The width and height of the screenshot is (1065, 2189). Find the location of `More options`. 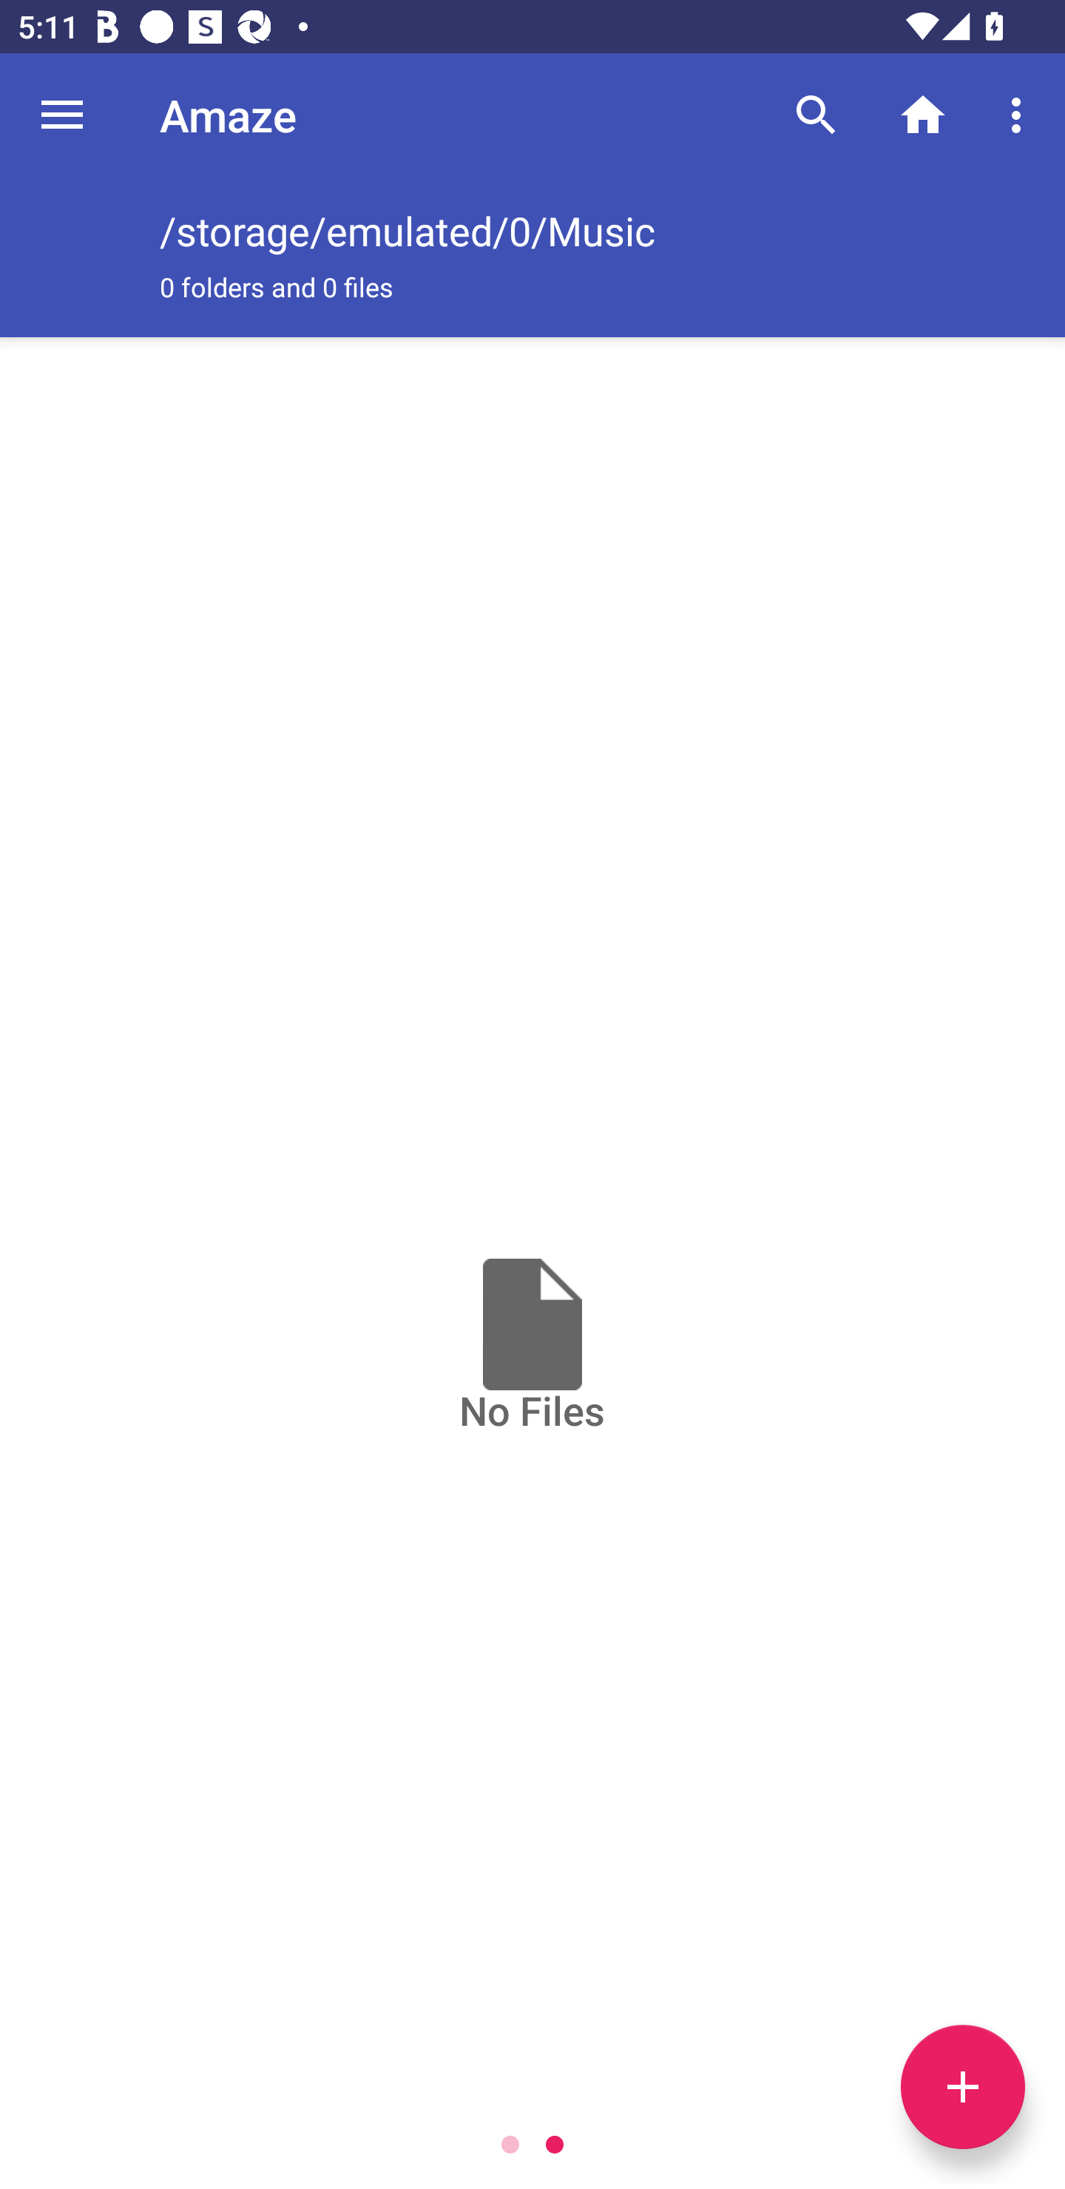

More options is located at coordinates (1021, 114).